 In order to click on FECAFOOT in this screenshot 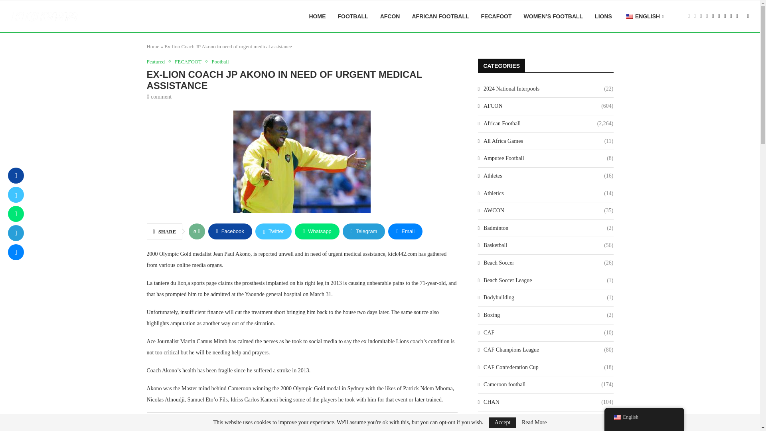, I will do `click(190, 61)`.